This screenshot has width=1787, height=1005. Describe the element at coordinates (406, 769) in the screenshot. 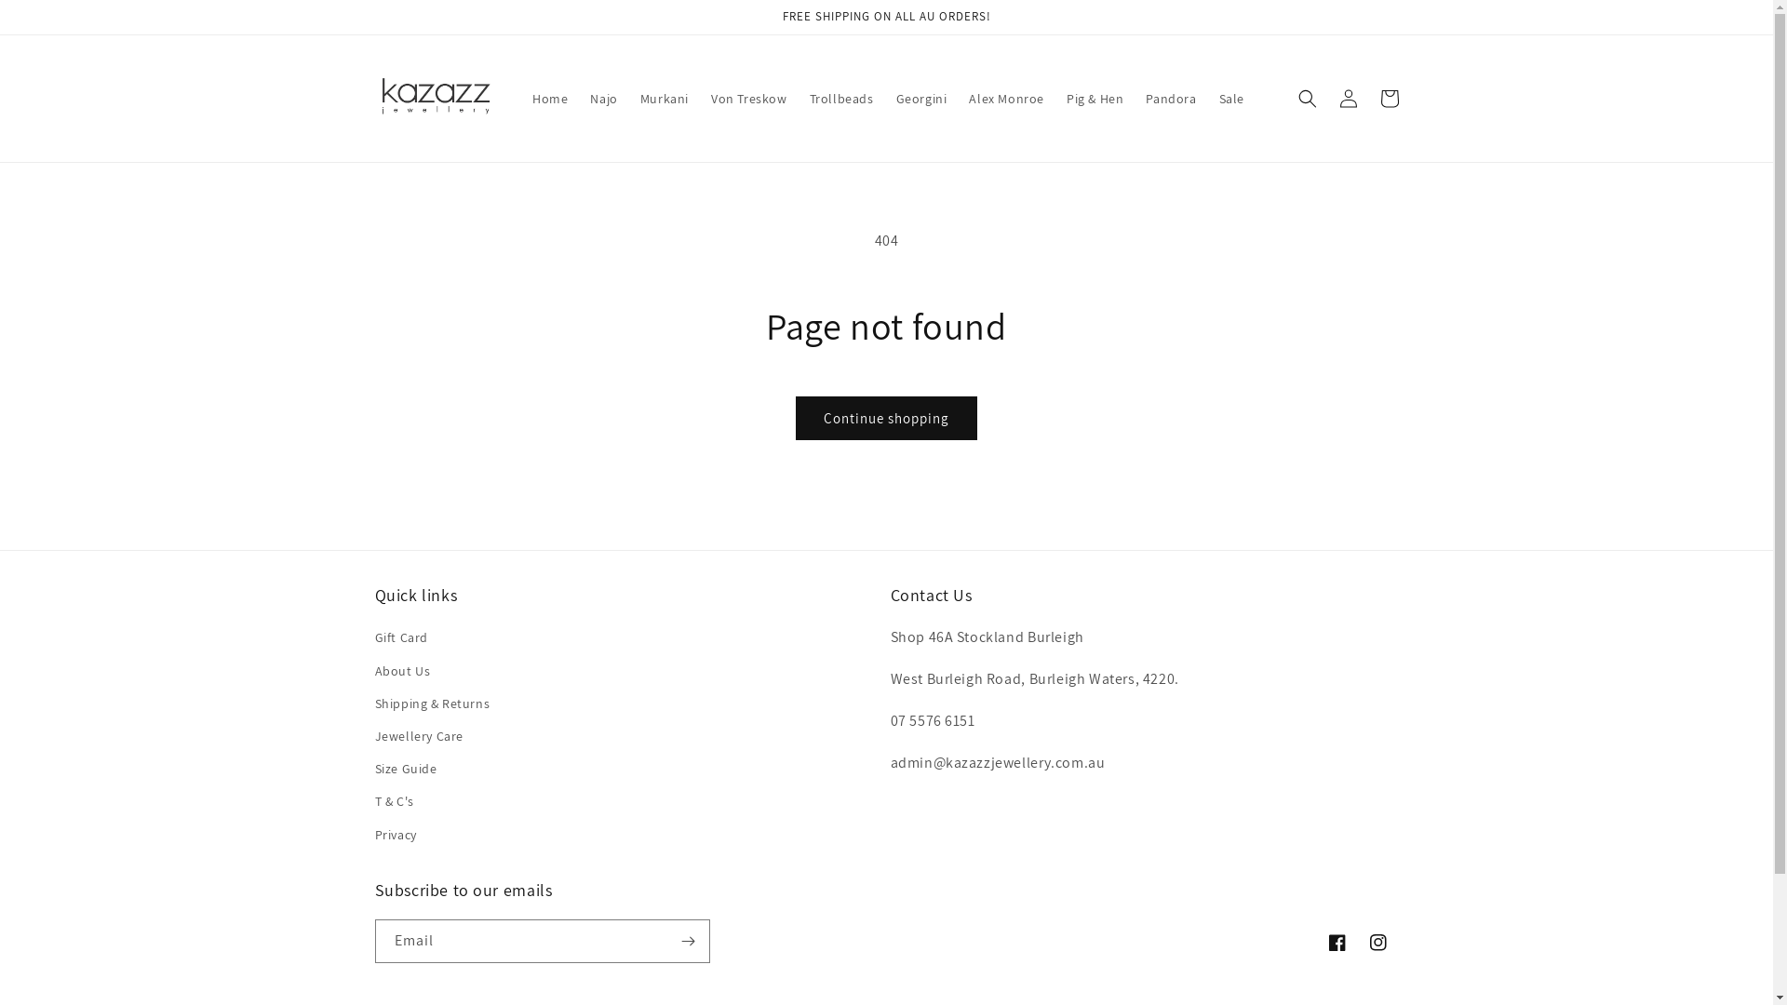

I see `Size Guide` at that location.